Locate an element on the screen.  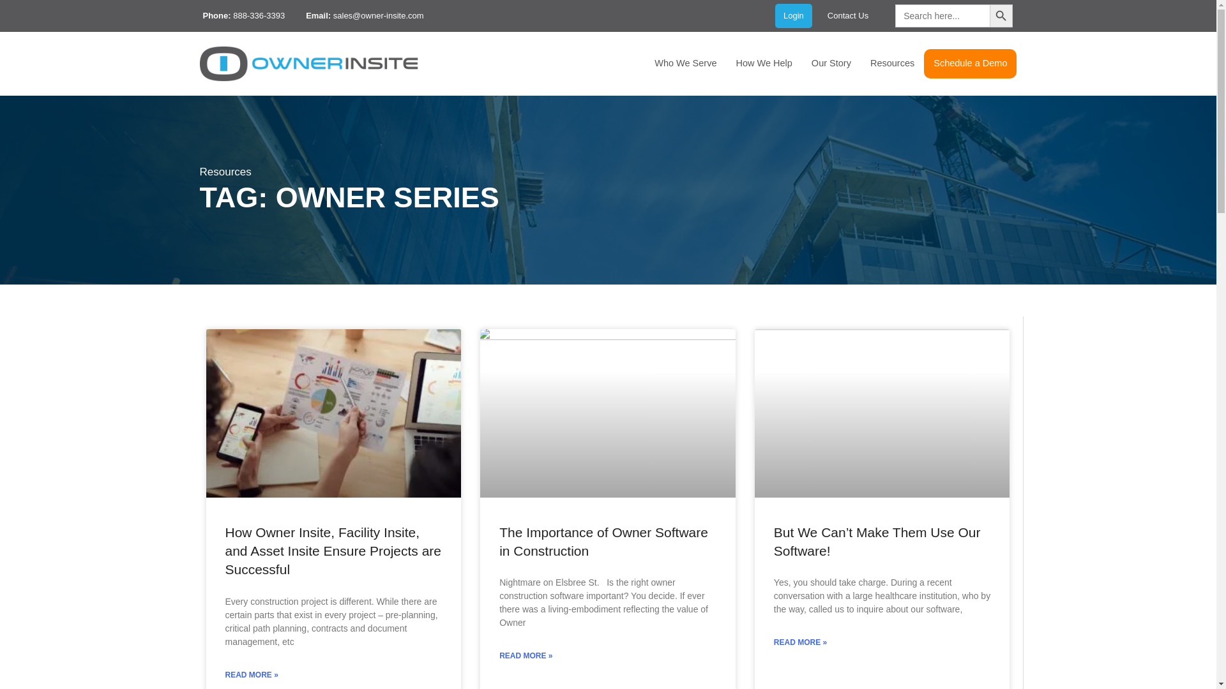
Contact Us is located at coordinates (848, 15).